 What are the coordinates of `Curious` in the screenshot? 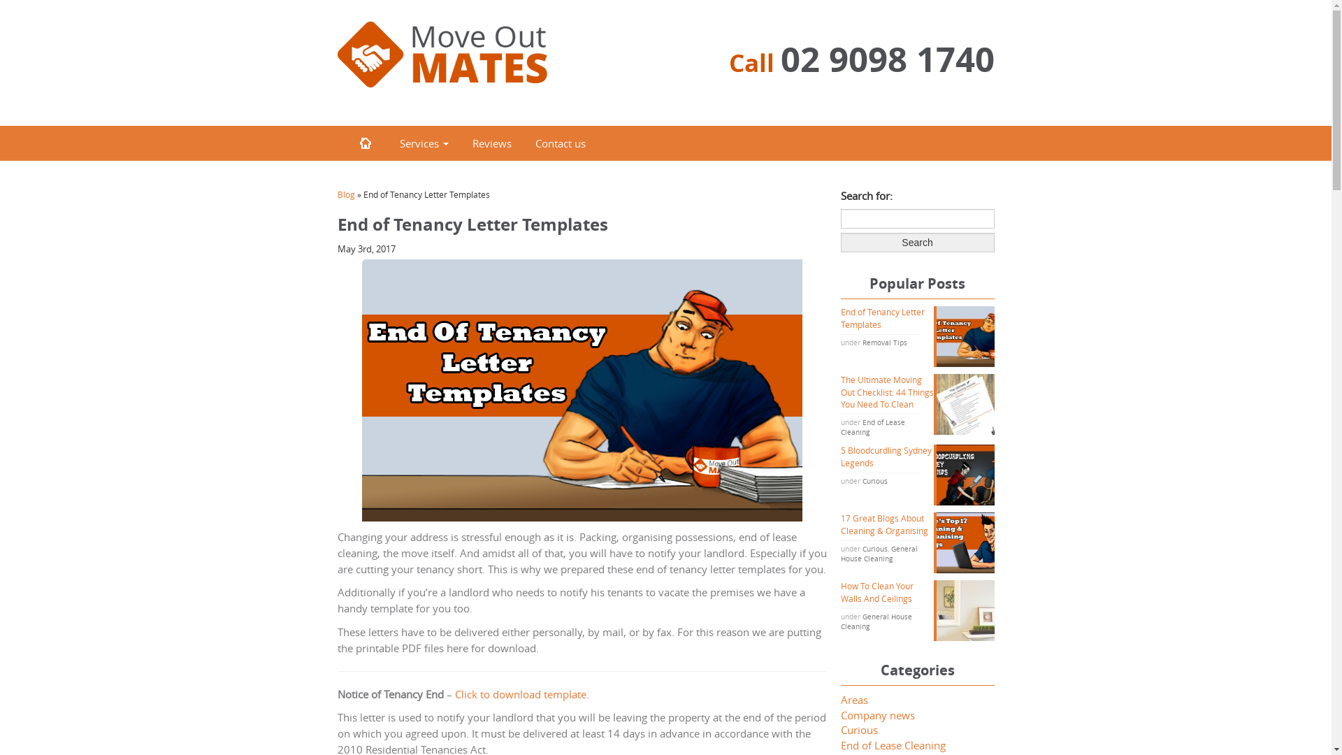 It's located at (875, 549).